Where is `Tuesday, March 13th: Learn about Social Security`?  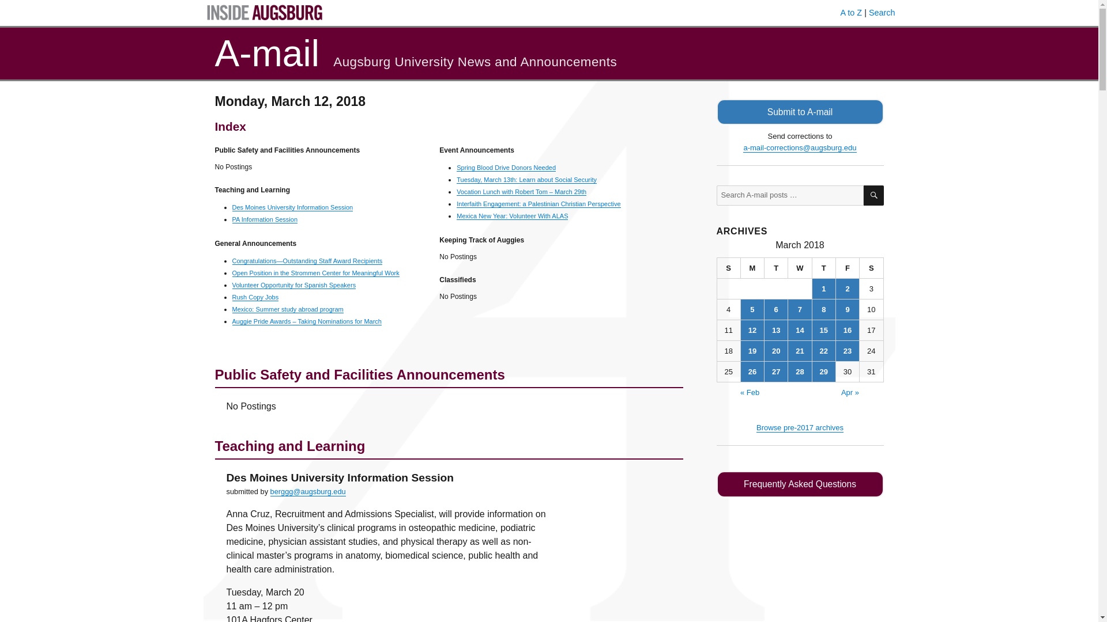 Tuesday, March 13th: Learn about Social Security is located at coordinates (526, 179).